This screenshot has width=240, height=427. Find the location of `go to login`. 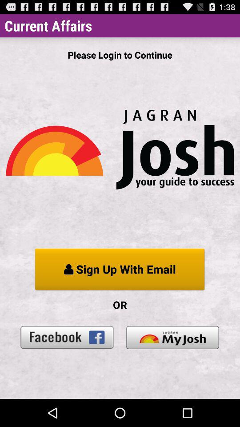

go to login is located at coordinates (172, 337).